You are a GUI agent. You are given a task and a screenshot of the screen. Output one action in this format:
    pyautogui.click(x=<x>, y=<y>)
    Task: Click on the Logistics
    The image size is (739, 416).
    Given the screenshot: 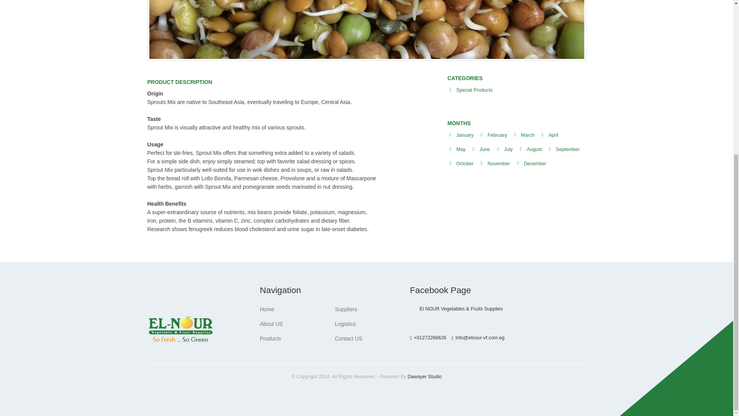 What is the action you would take?
    pyautogui.click(x=345, y=324)
    